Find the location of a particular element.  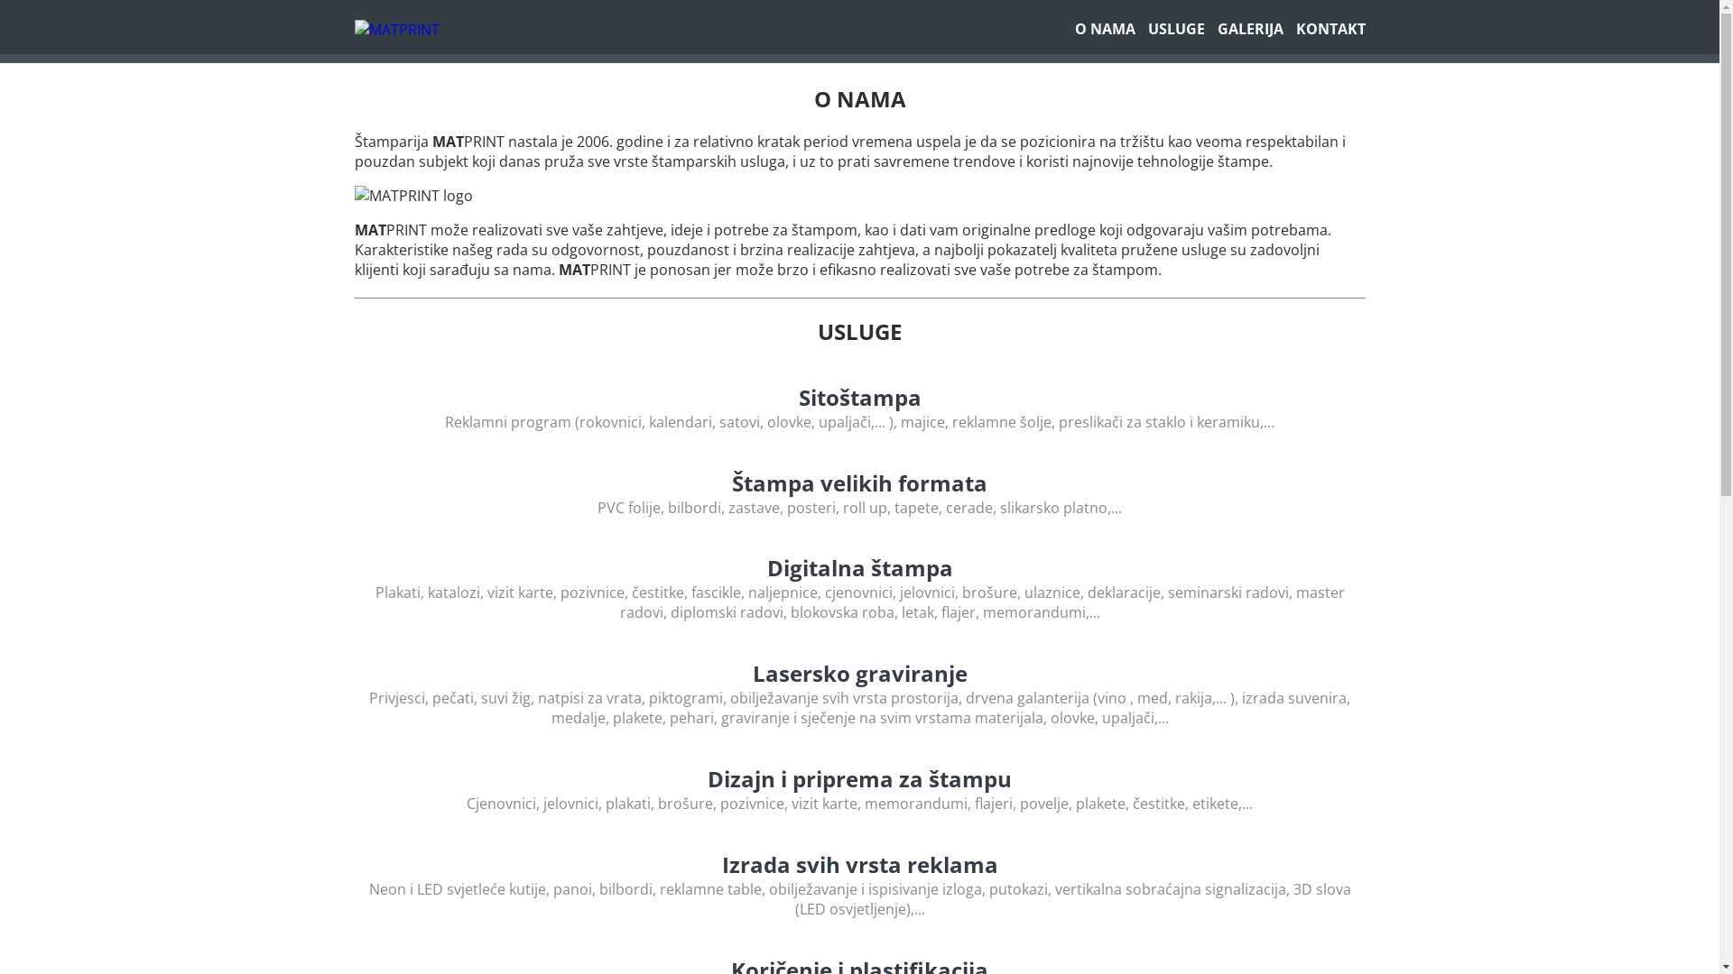

Logo MATPRINT is located at coordinates (413, 196).